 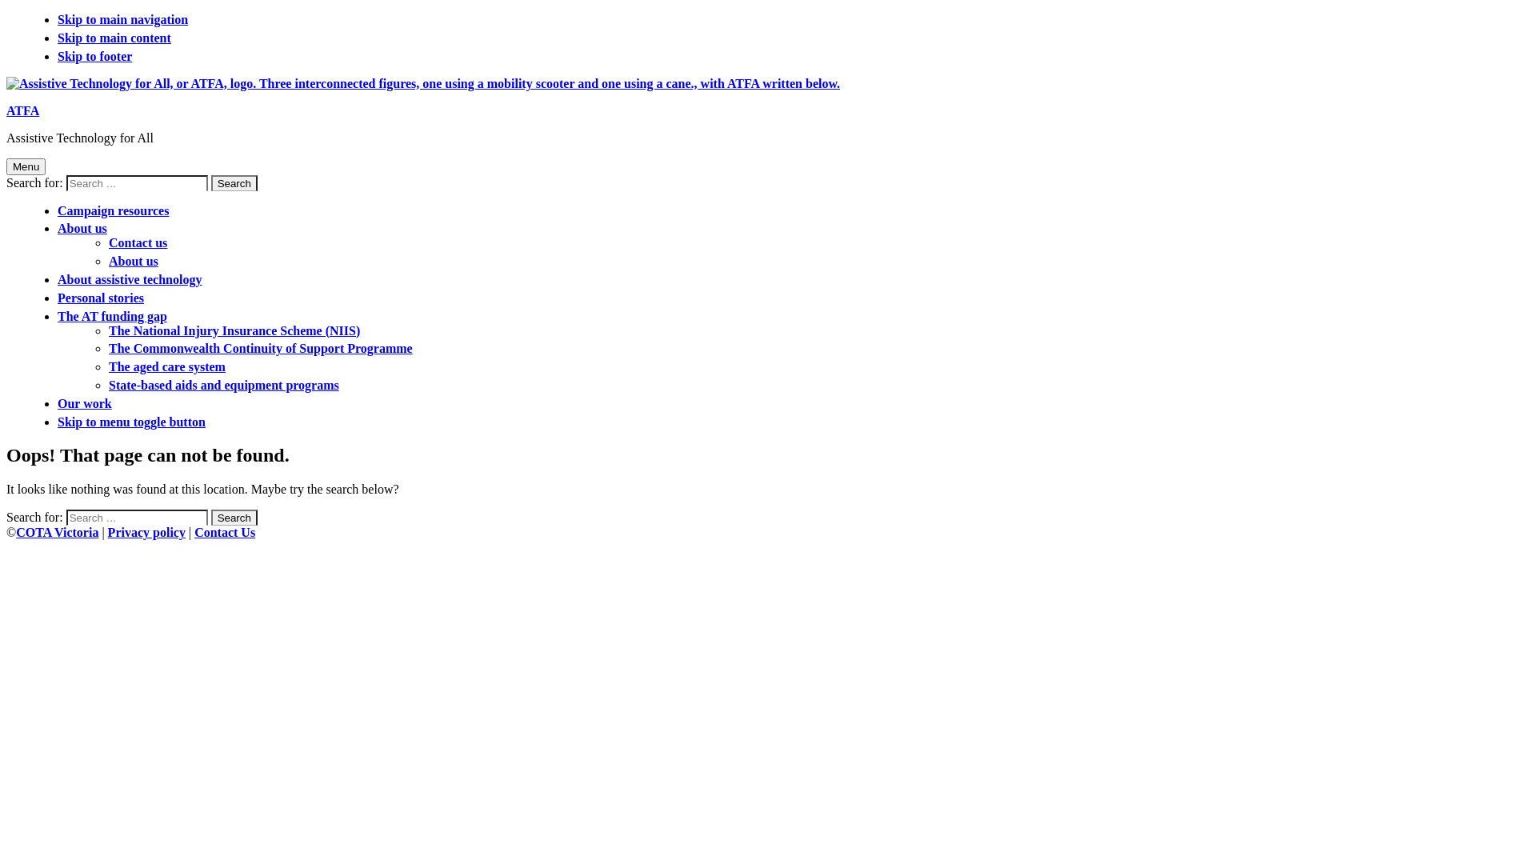 What do you see at coordinates (123, 19) in the screenshot?
I see `Skip to main navigation` at bounding box center [123, 19].